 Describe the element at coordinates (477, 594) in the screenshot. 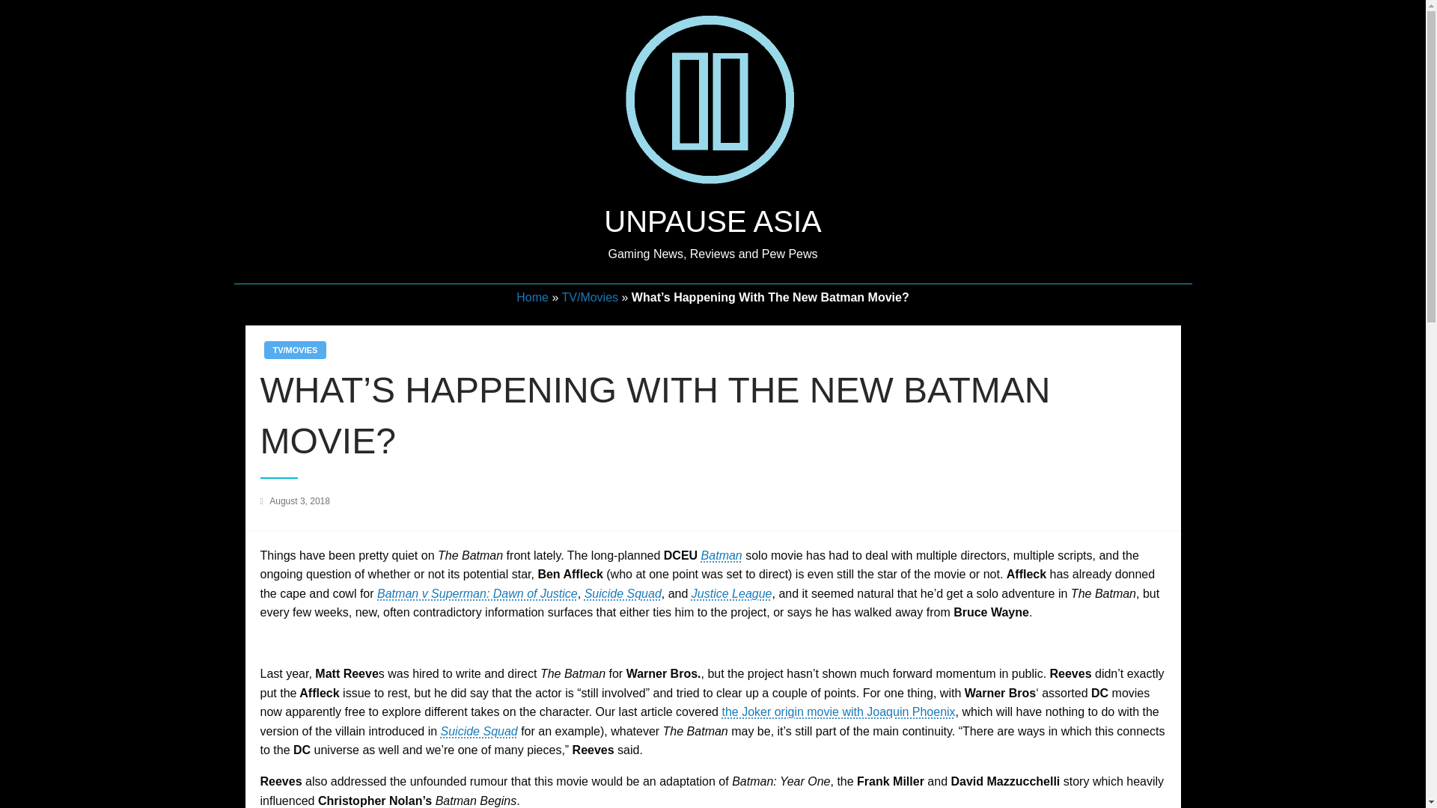

I see `Batman v Superman: Dawn of Justice` at that location.